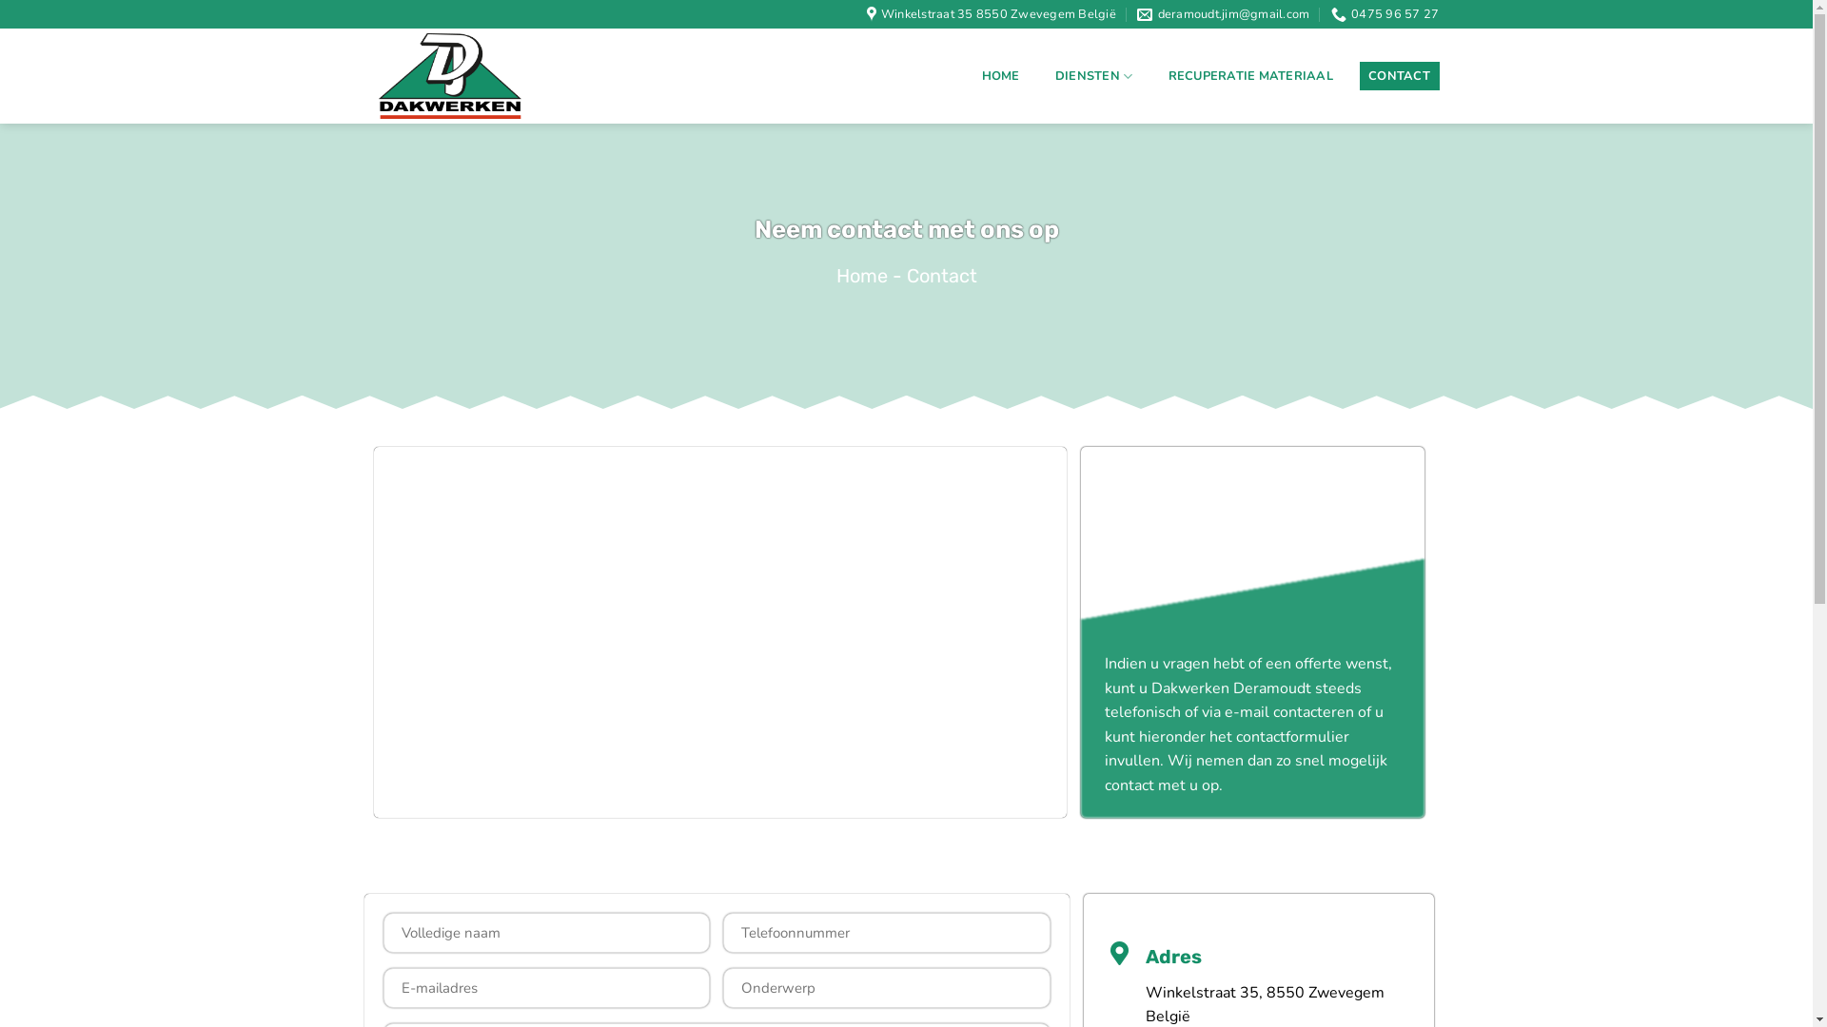 This screenshot has width=1827, height=1027. Describe the element at coordinates (1094, 76) in the screenshot. I see `DIENSTEN` at that location.